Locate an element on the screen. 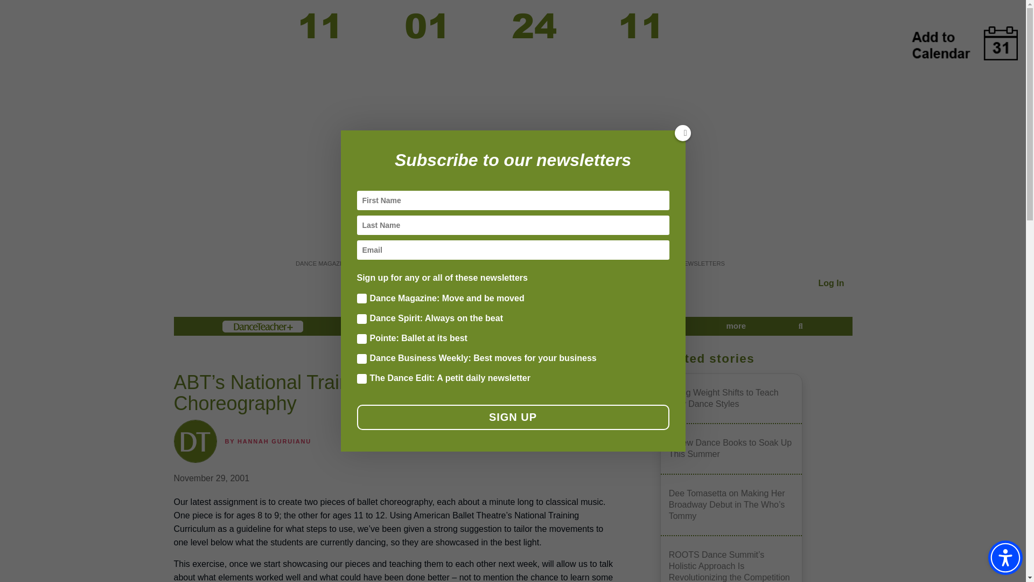 The width and height of the screenshot is (1034, 582). Print article is located at coordinates (606, 360).